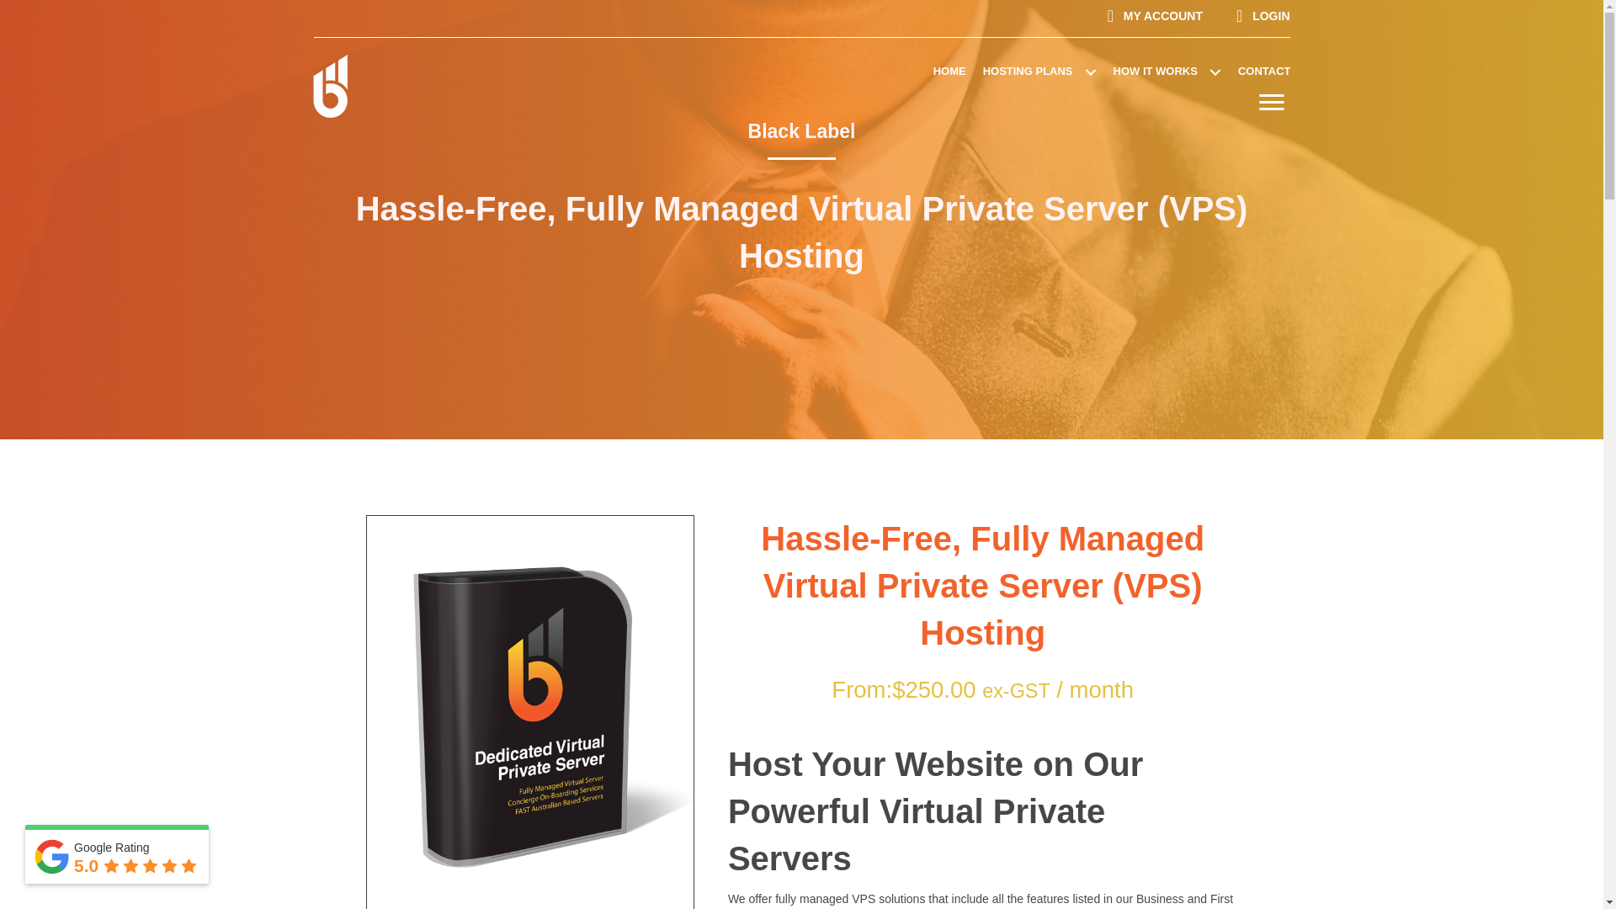 This screenshot has height=909, width=1616. Describe the element at coordinates (1155, 16) in the screenshot. I see `MY ACCOUNT` at that location.